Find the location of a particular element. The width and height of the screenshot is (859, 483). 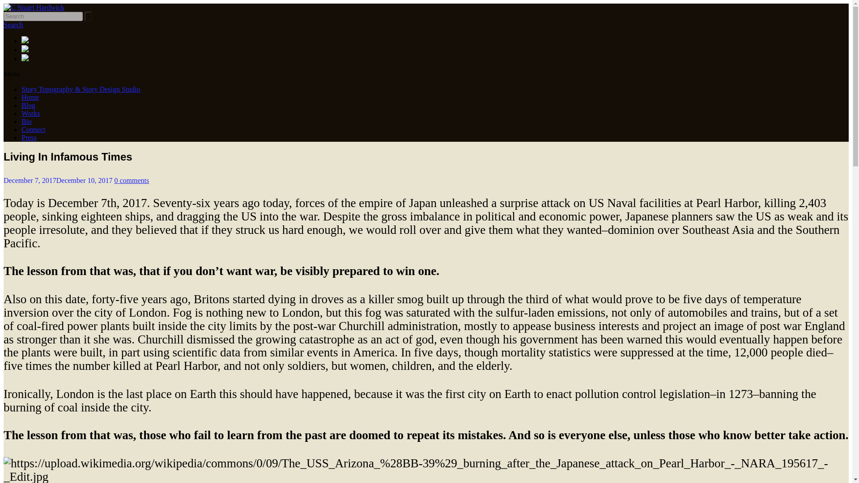

Works is located at coordinates (30, 114).